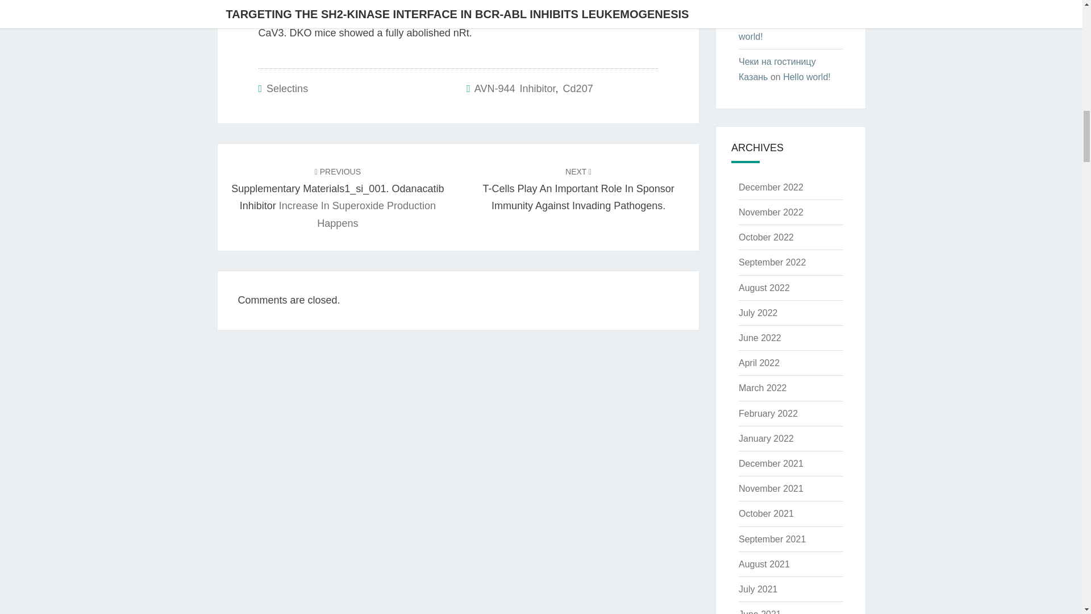 The height and width of the screenshot is (614, 1091). What do you see at coordinates (758, 313) in the screenshot?
I see `July 2022` at bounding box center [758, 313].